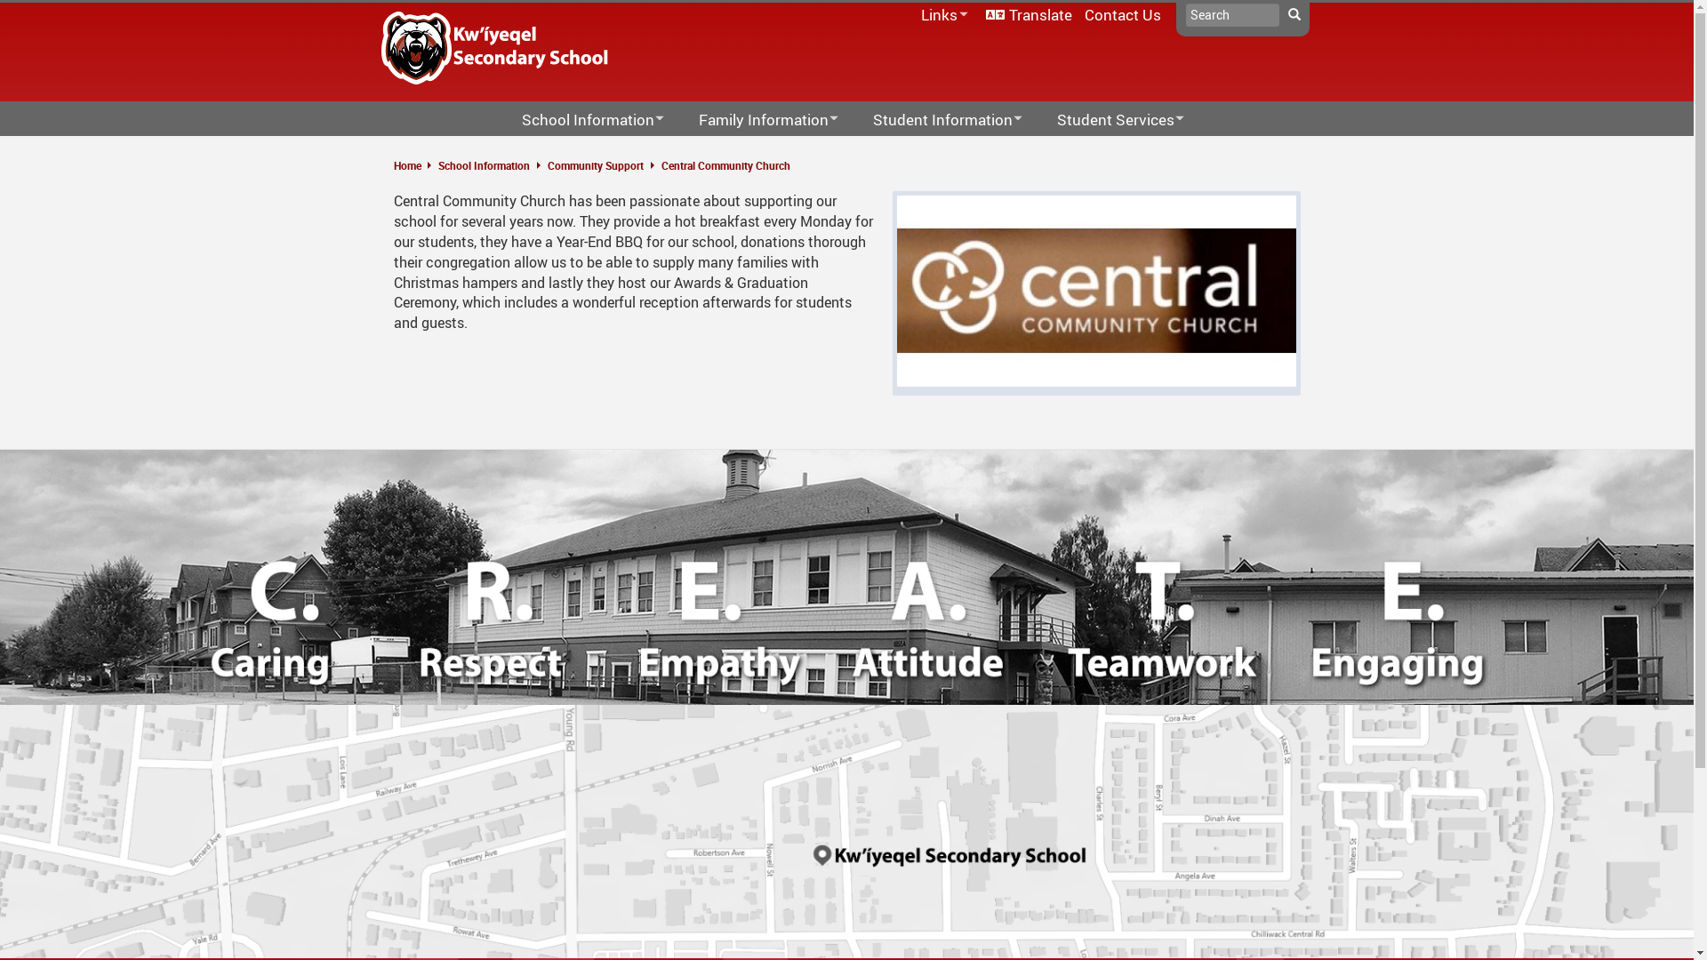  What do you see at coordinates (1122, 14) in the screenshot?
I see `Contact Us` at bounding box center [1122, 14].